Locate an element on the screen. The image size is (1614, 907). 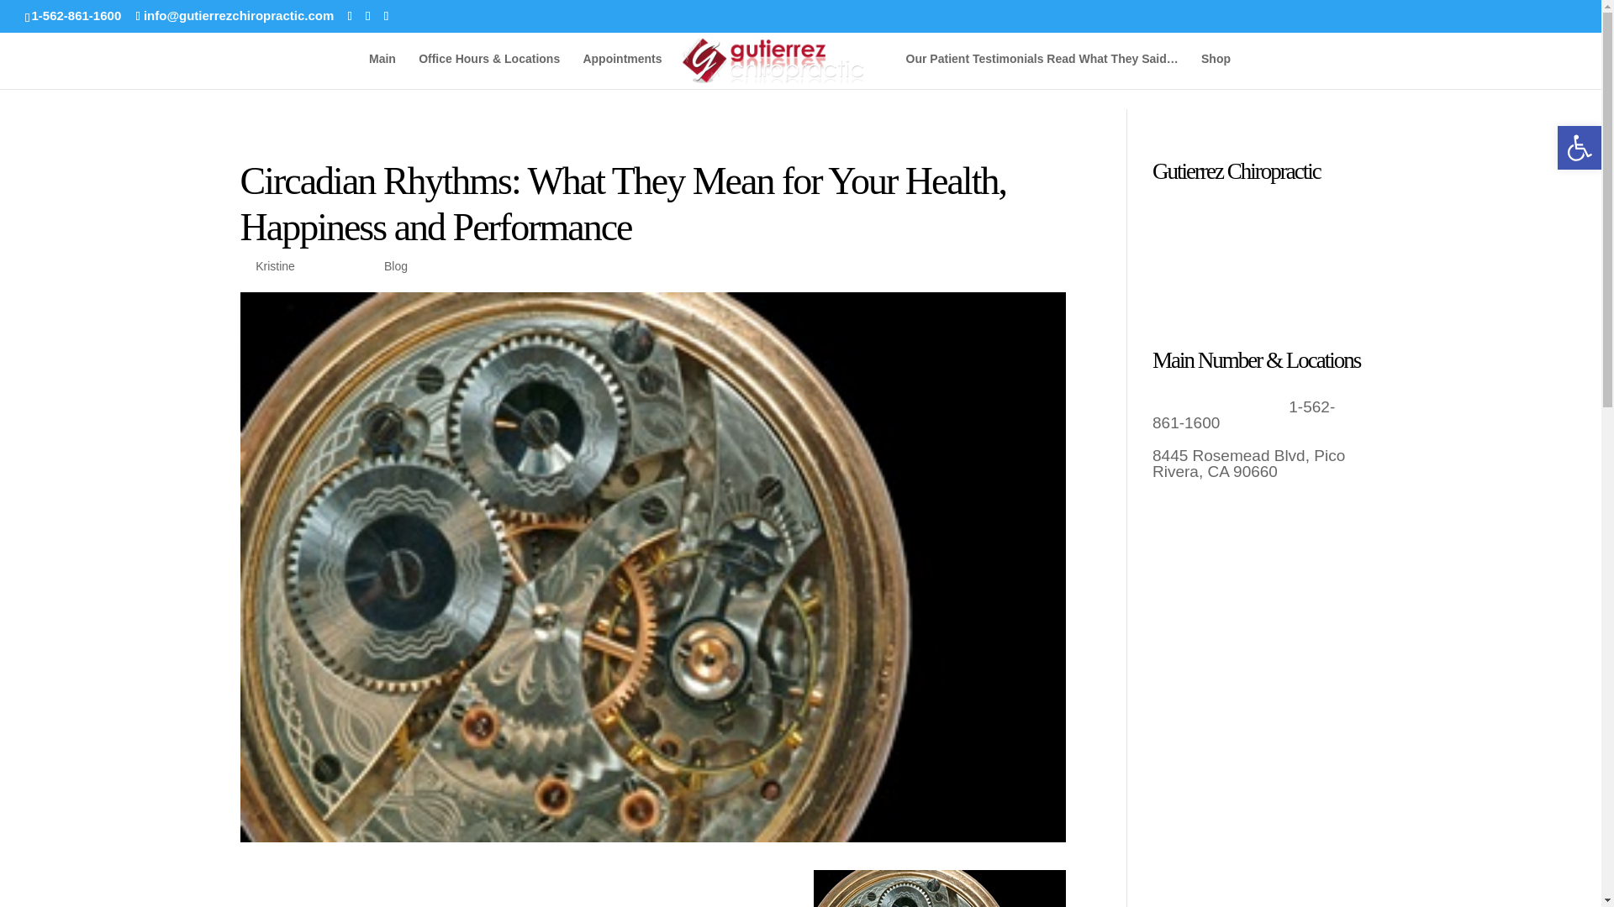
Appointments is located at coordinates (622, 71).